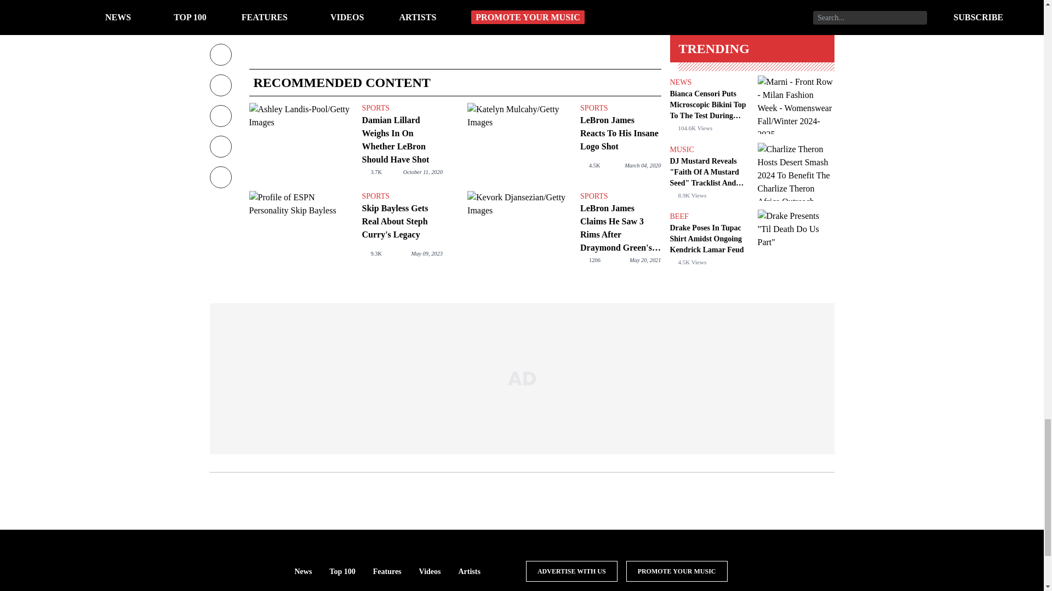  Describe the element at coordinates (402, 221) in the screenshot. I see `Skip Bayless Gets Real About Steph Curry's Legacy` at that location.